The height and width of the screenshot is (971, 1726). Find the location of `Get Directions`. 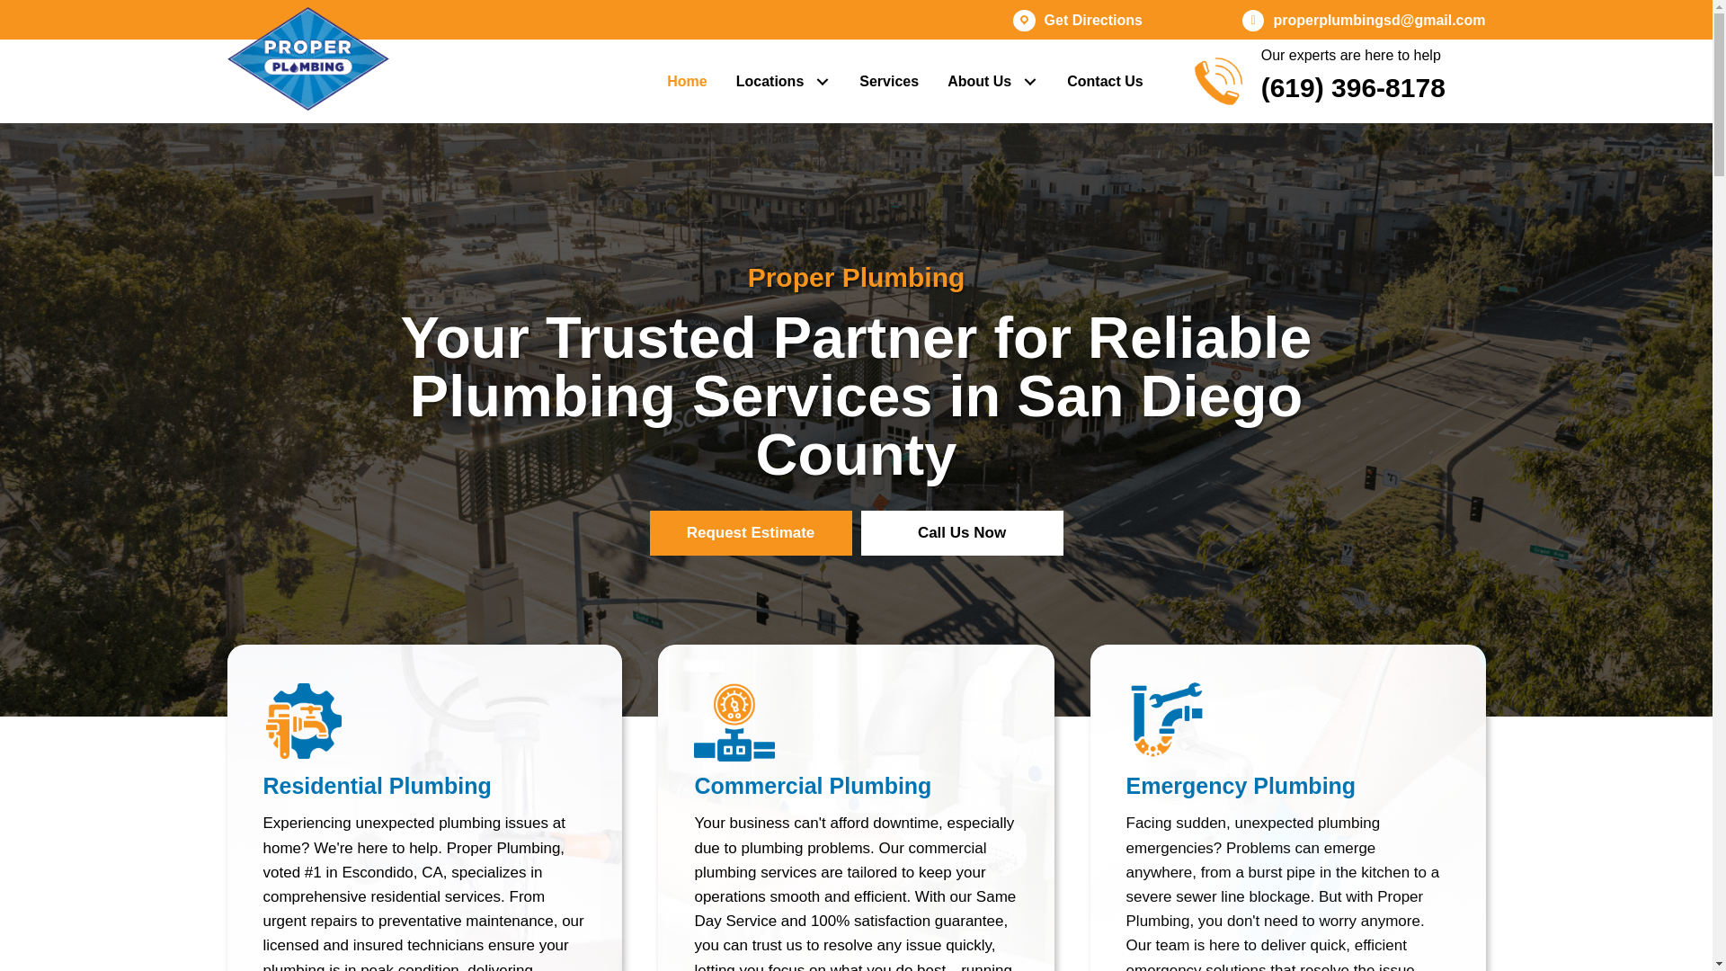

Get Directions is located at coordinates (1093, 20).